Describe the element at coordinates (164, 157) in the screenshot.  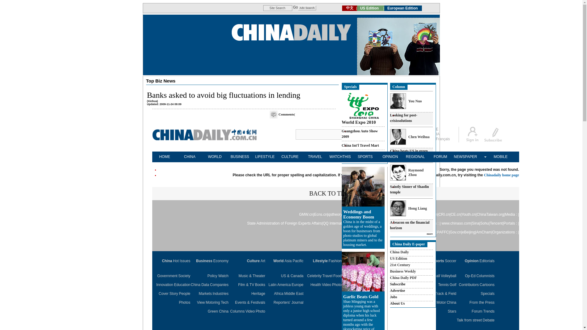
I see `HOME` at that location.